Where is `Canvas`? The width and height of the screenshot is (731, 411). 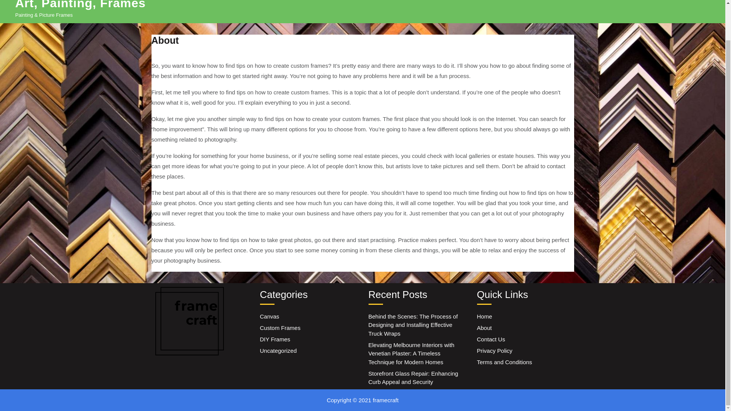
Canvas is located at coordinates (269, 316).